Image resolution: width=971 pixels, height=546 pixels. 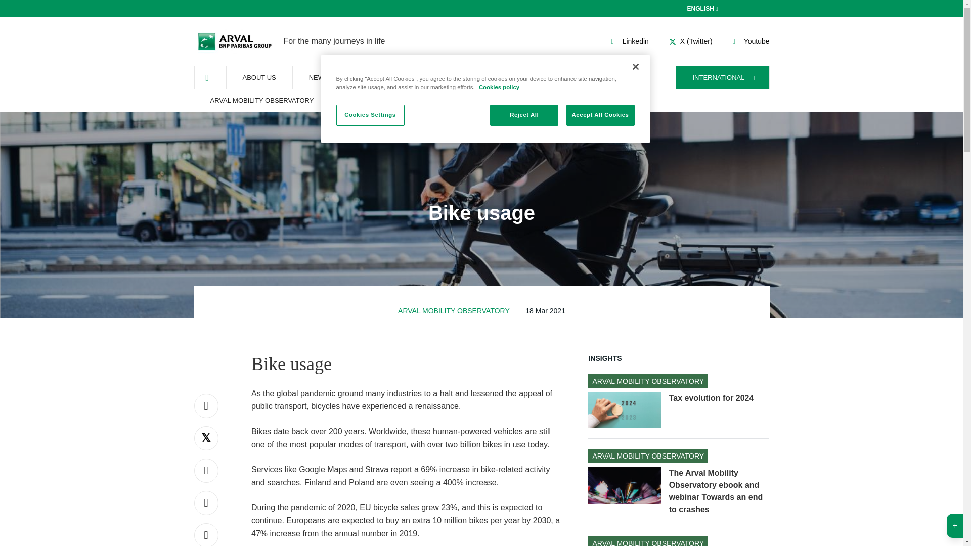 I want to click on ABOUT US, so click(x=749, y=41).